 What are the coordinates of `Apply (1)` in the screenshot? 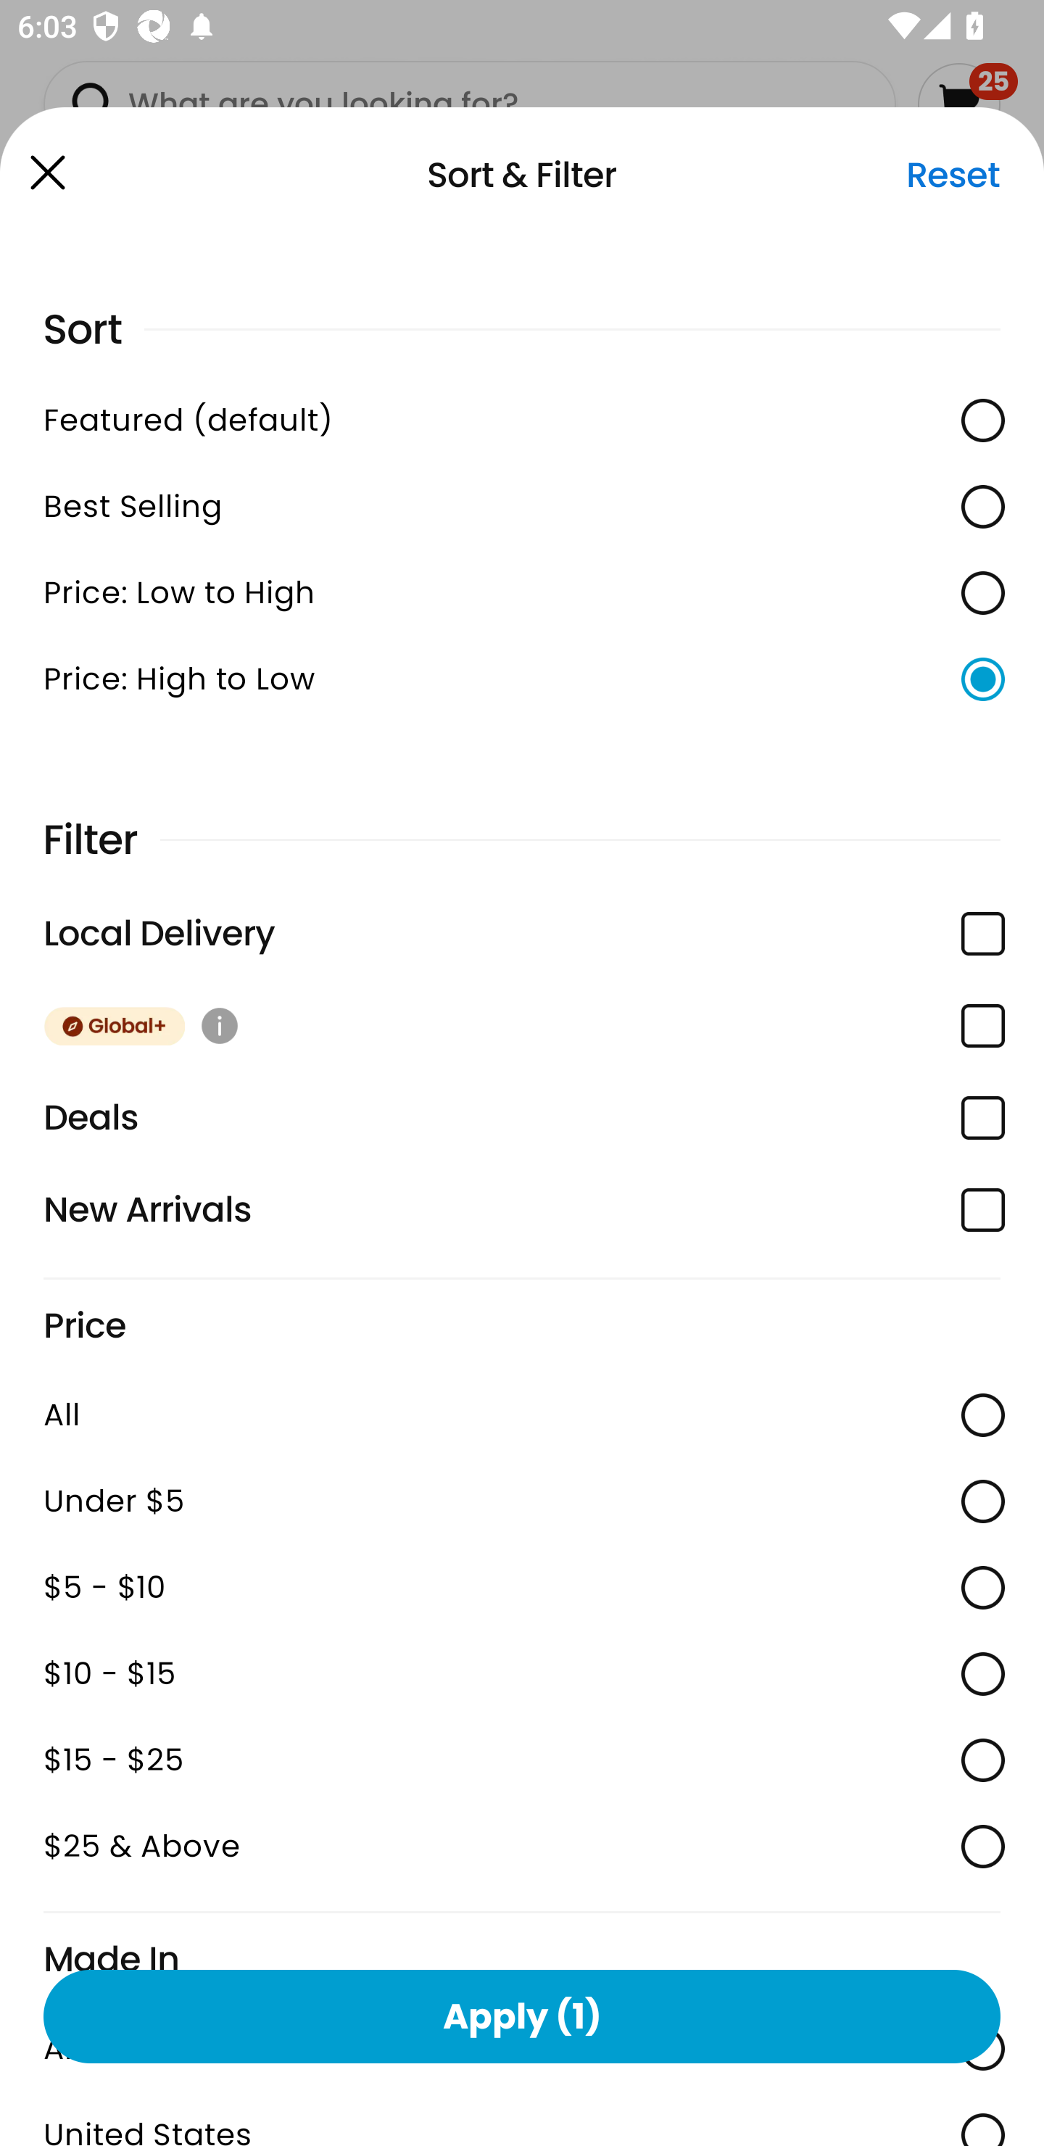 It's located at (522, 2015).